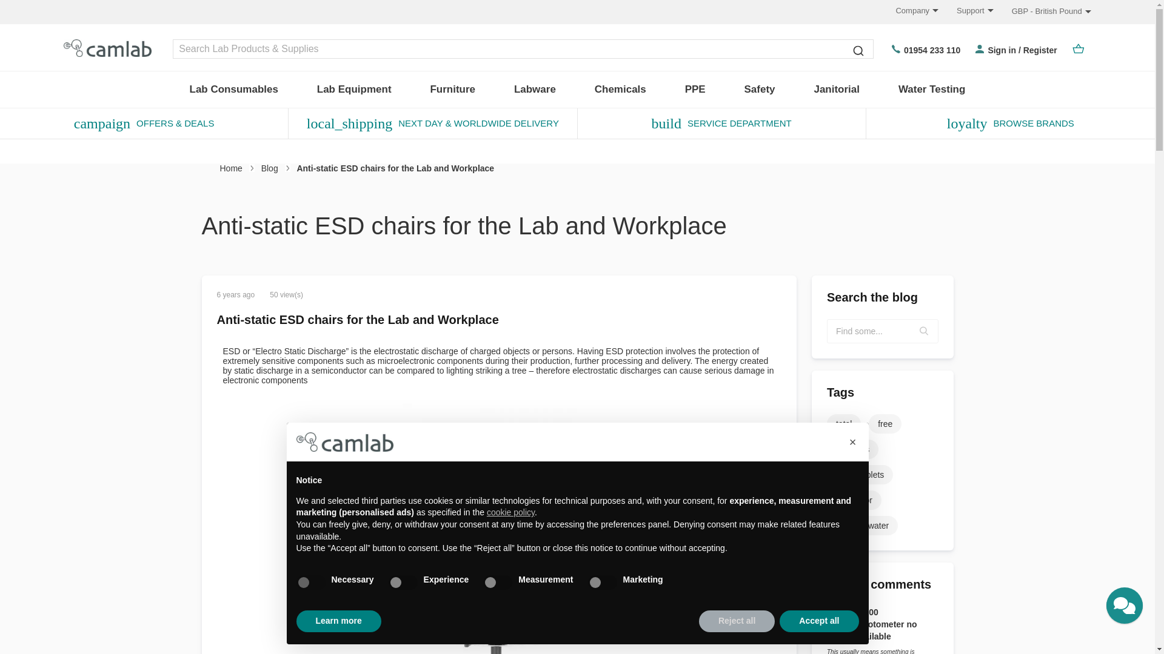 This screenshot has height=654, width=1164. Describe the element at coordinates (908, 10) in the screenshot. I see `Company` at that location.